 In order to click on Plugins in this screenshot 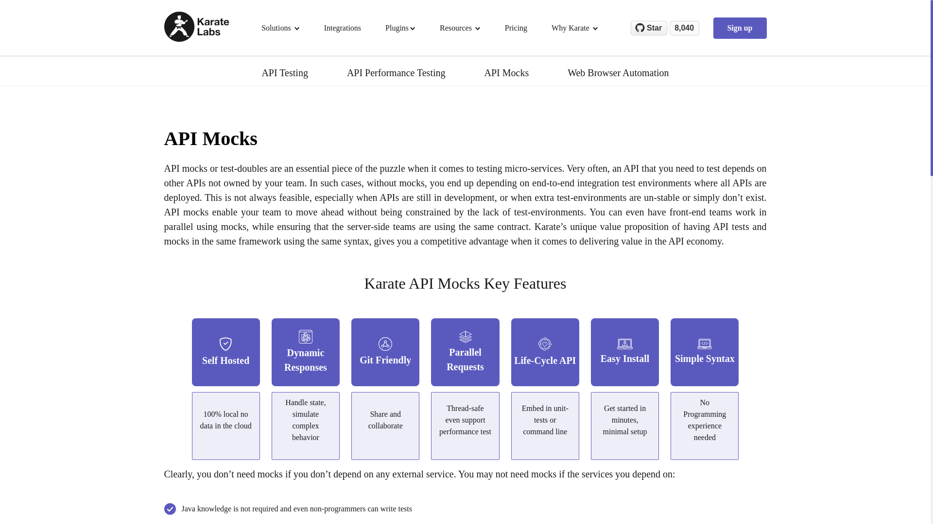, I will do `click(400, 28)`.